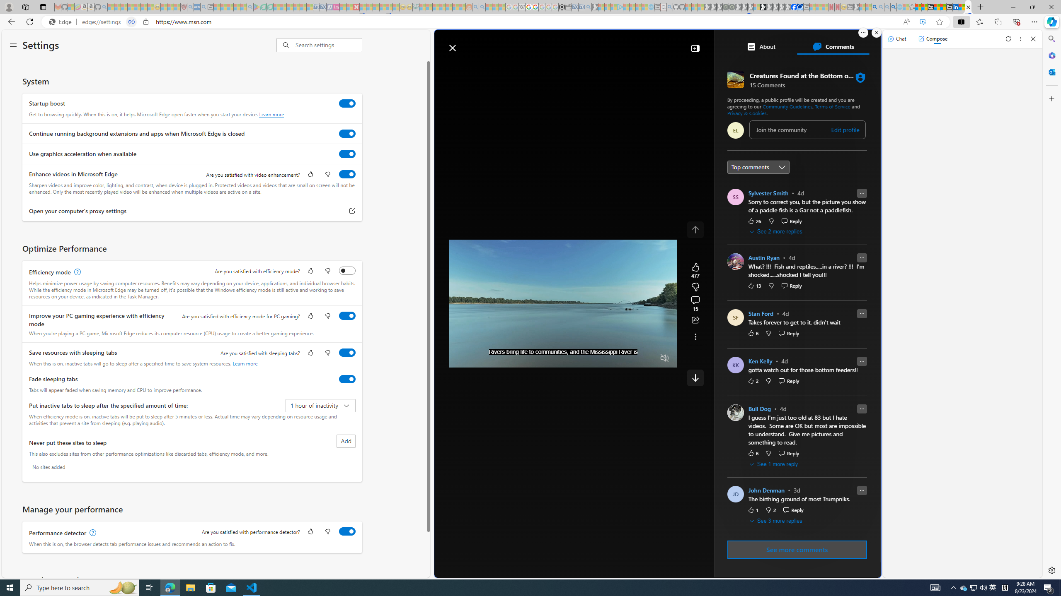 This screenshot has height=596, width=1061. What do you see at coordinates (833, 46) in the screenshot?
I see `Comments` at bounding box center [833, 46].